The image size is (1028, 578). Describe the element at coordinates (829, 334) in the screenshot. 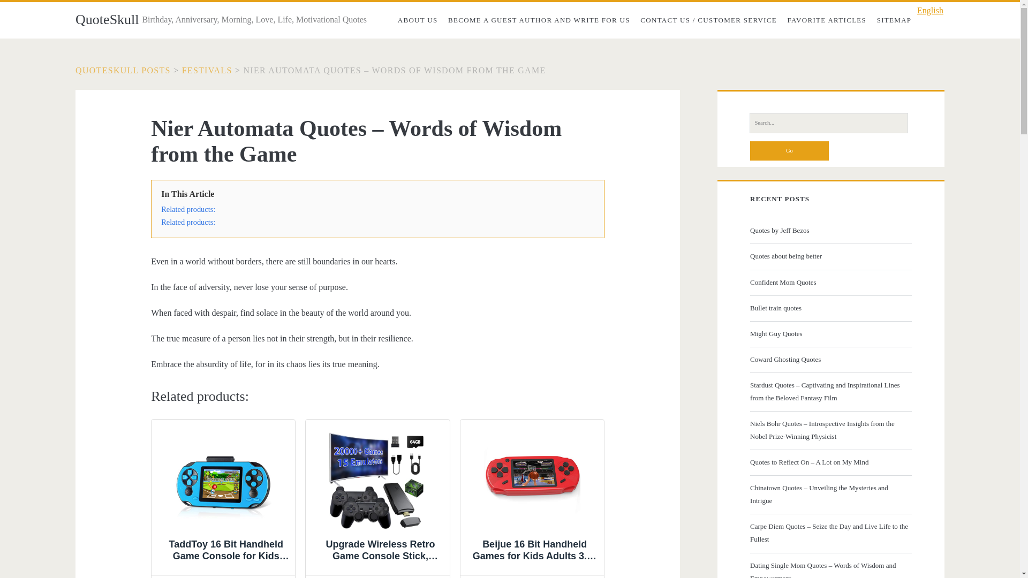

I see `Might Guy Quotes` at that location.